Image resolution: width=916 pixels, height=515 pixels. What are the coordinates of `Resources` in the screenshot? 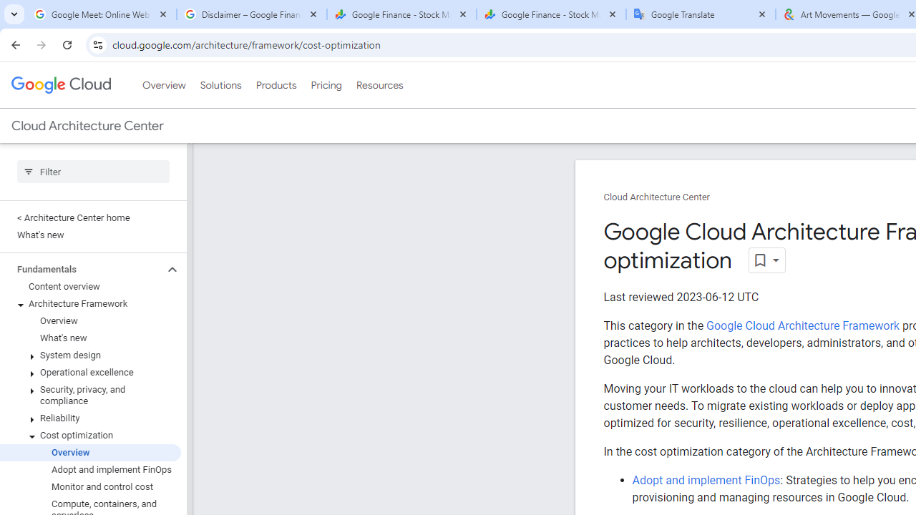 It's located at (379, 85).